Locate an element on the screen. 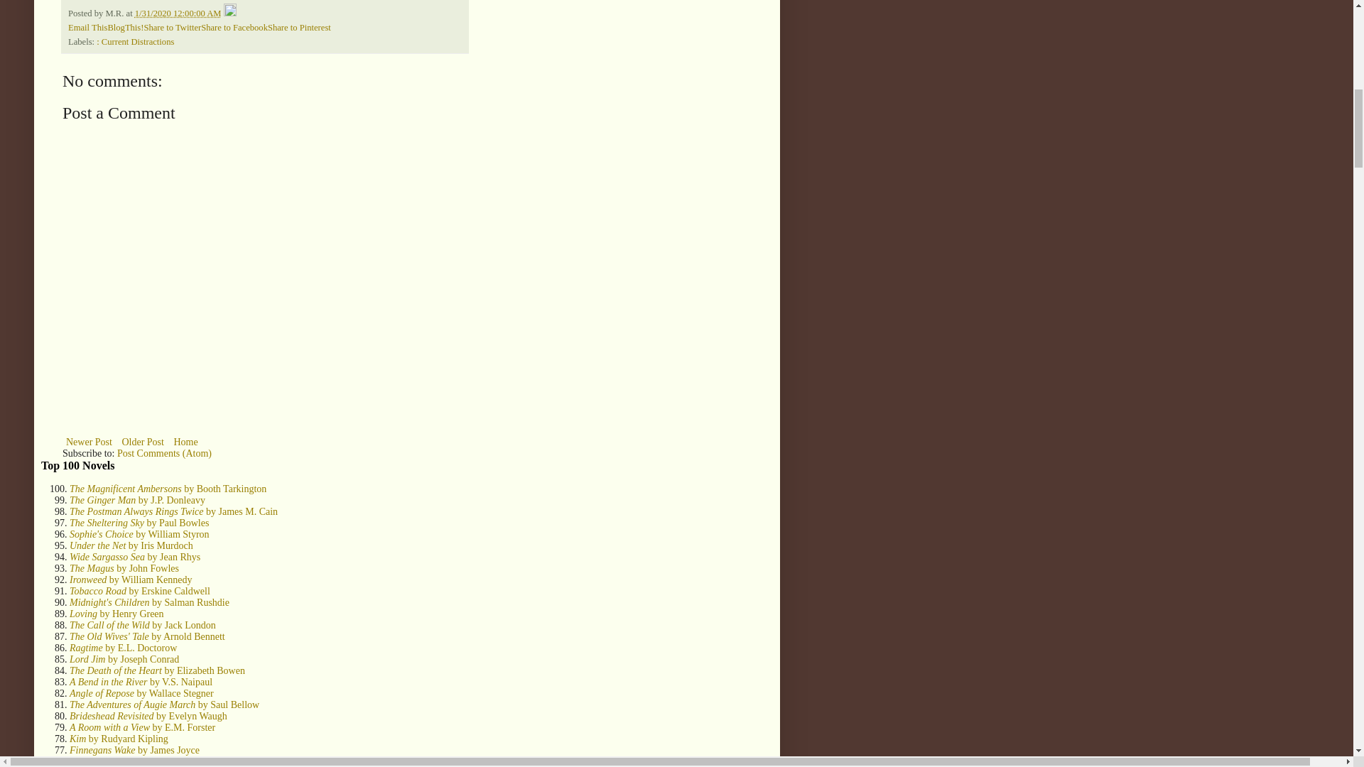  : Current Distractions is located at coordinates (135, 41).